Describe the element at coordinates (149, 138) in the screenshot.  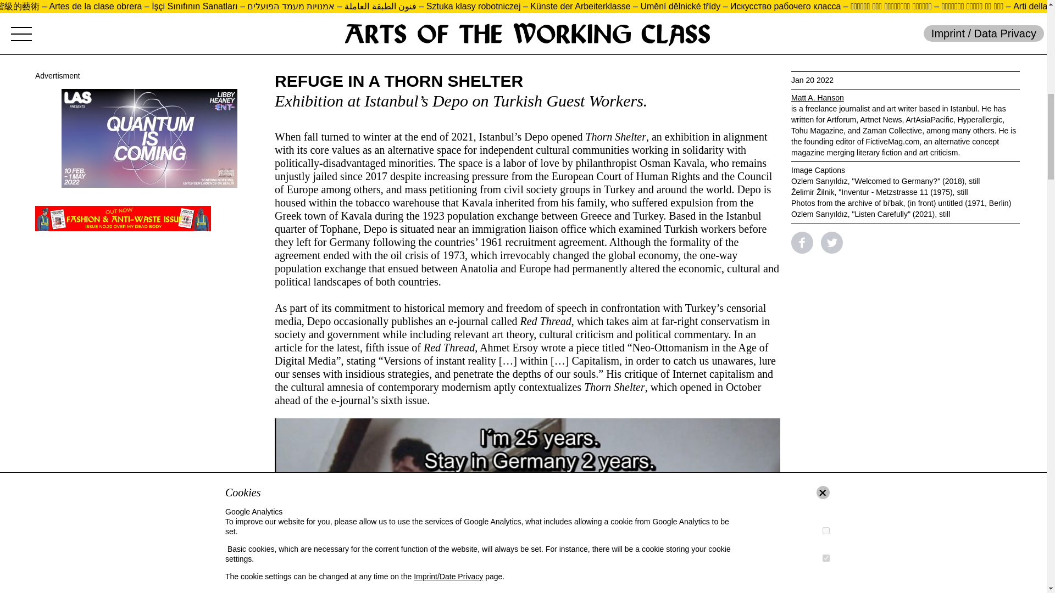
I see `LAS` at that location.